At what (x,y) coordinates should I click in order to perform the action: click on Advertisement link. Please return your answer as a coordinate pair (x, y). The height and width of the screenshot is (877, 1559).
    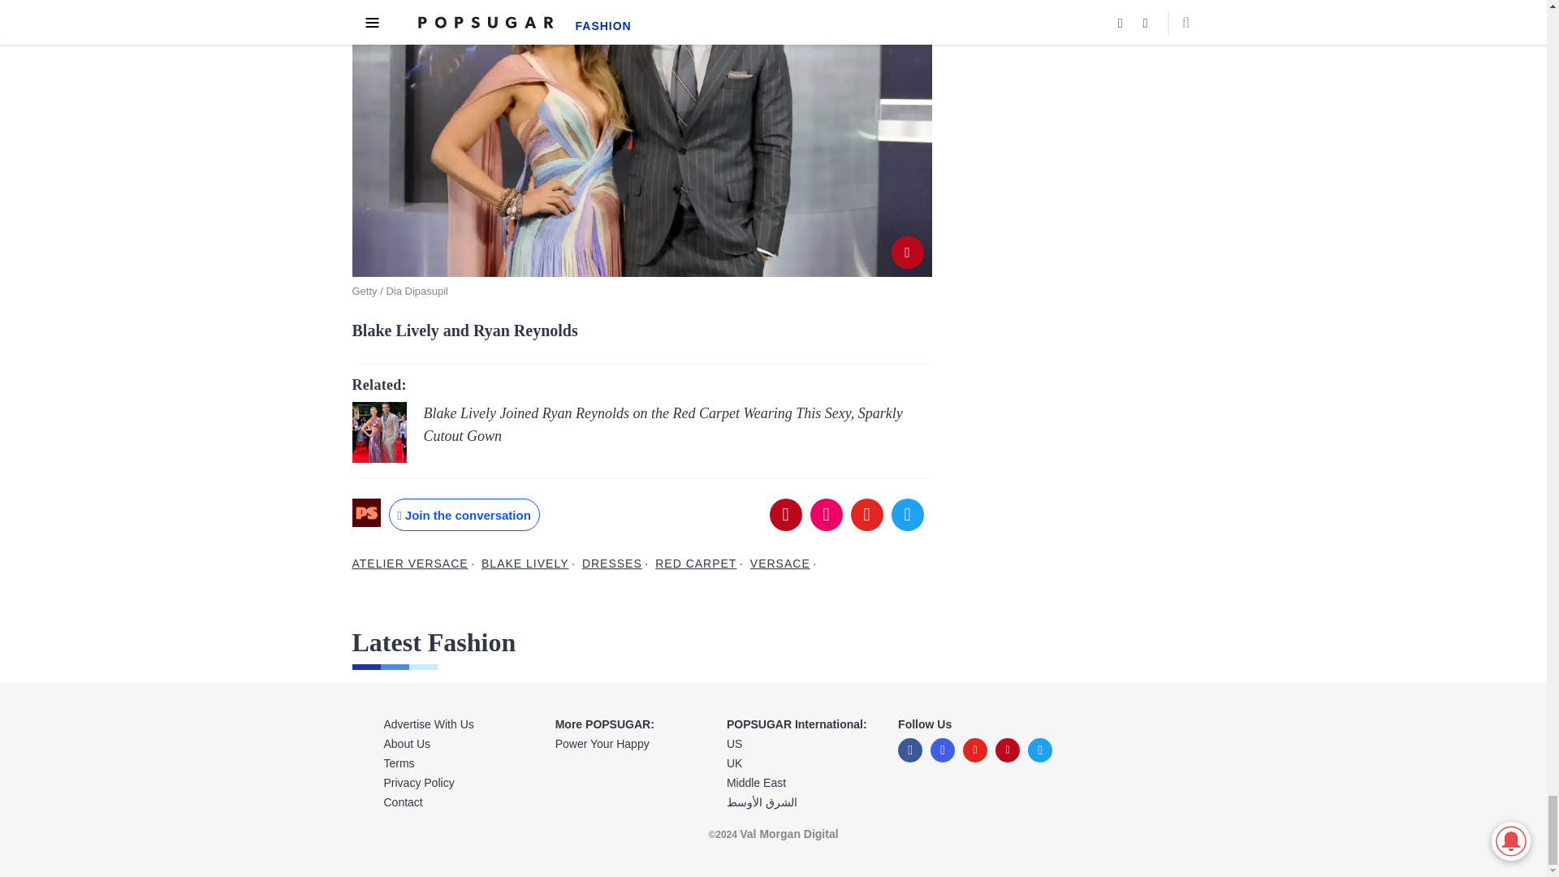
    Looking at the image, I should click on (460, 724).